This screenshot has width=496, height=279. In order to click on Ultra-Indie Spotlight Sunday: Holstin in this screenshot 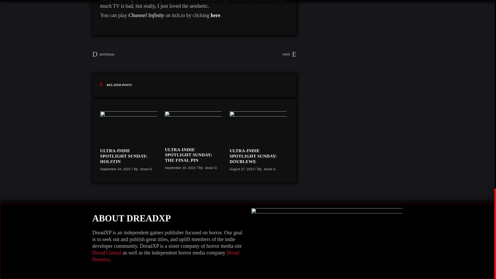, I will do `click(129, 127)`.